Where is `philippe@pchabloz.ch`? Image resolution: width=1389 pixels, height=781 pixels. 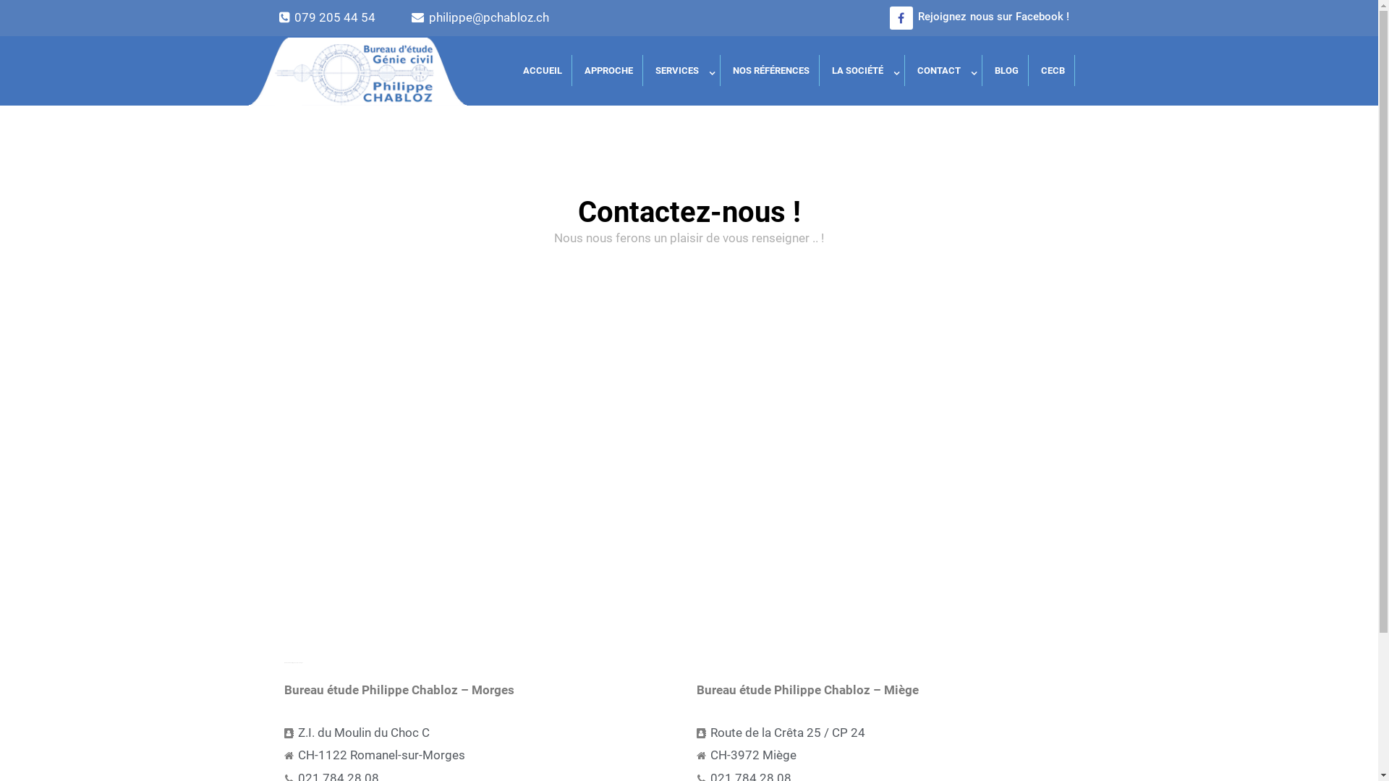 philippe@pchabloz.ch is located at coordinates (504, 18).